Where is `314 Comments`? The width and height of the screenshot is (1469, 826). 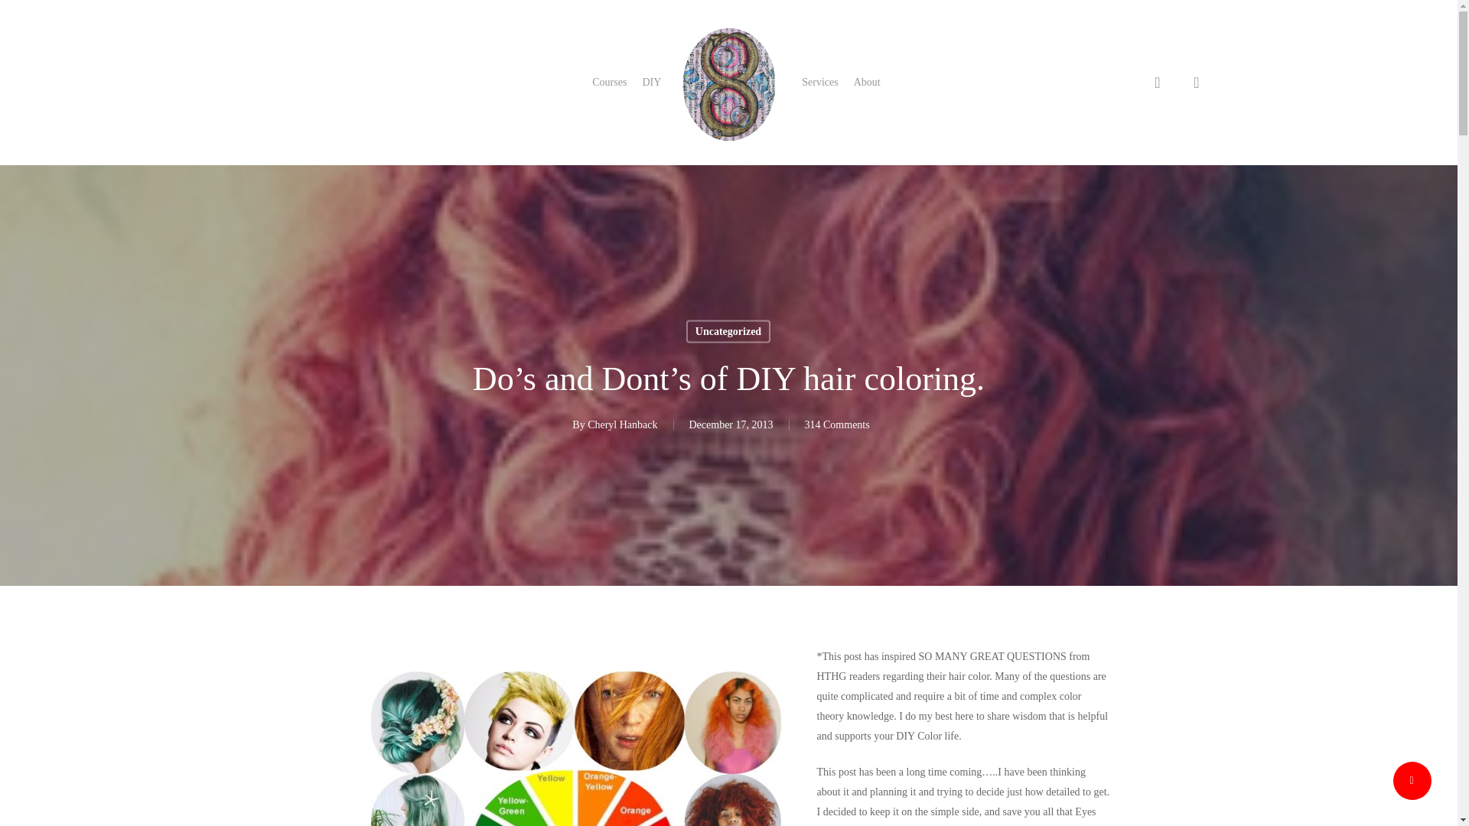 314 Comments is located at coordinates (837, 424).